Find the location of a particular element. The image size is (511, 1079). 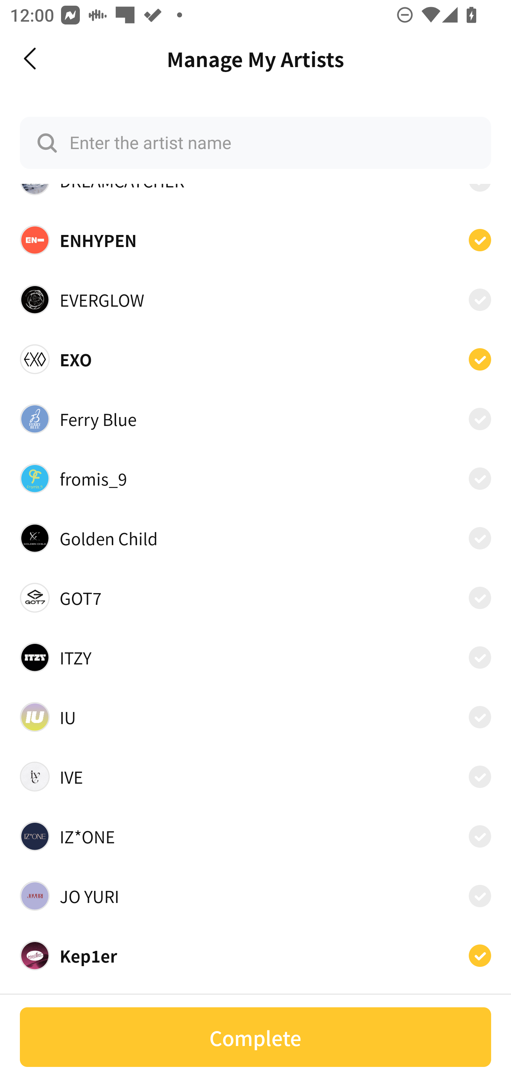

IVE is located at coordinates (255, 777).